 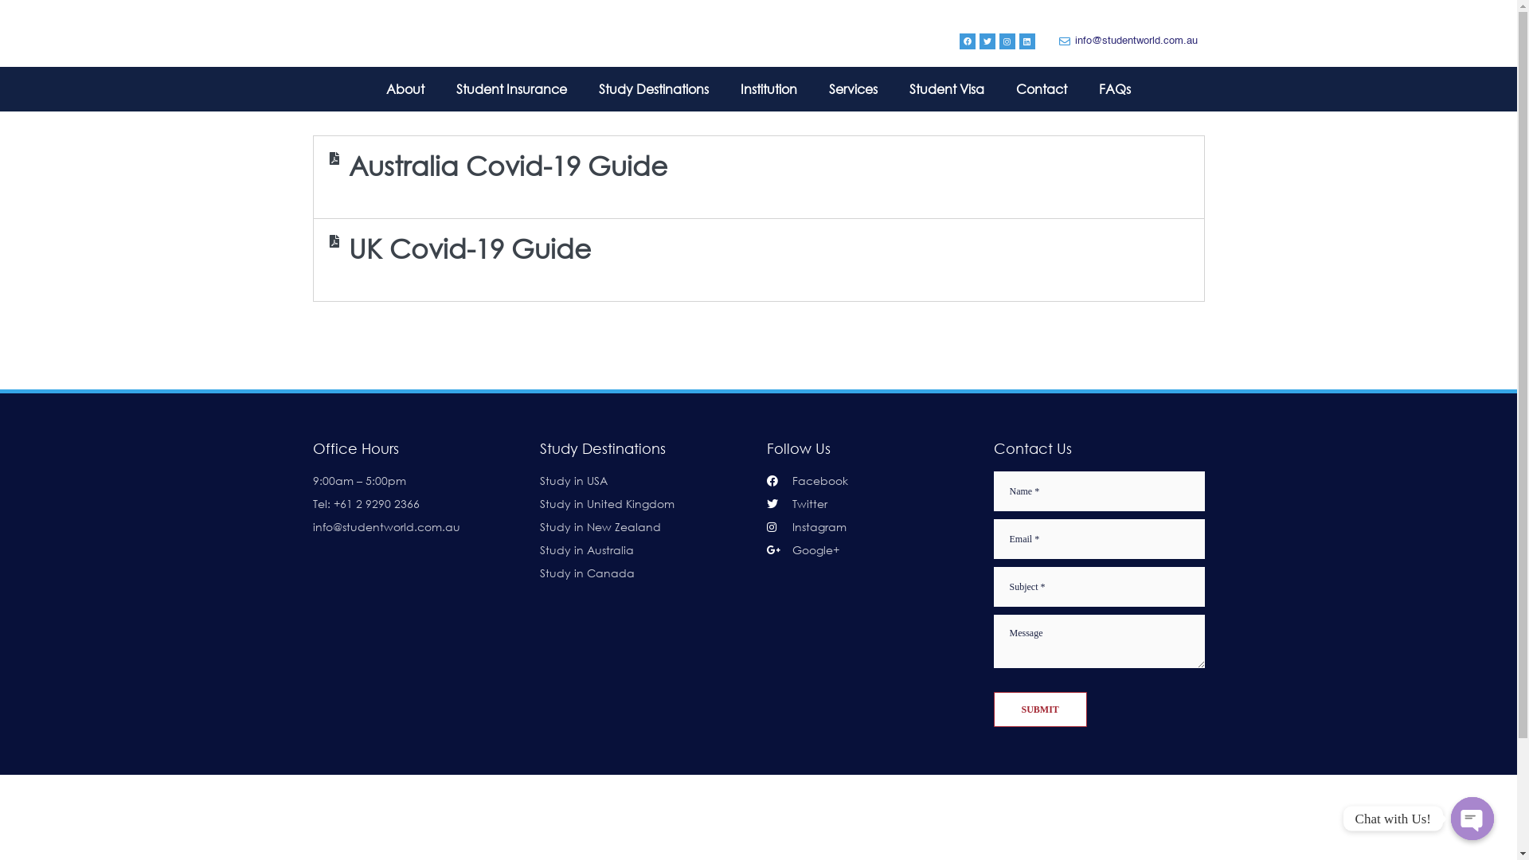 What do you see at coordinates (1040, 709) in the screenshot?
I see `Submit` at bounding box center [1040, 709].